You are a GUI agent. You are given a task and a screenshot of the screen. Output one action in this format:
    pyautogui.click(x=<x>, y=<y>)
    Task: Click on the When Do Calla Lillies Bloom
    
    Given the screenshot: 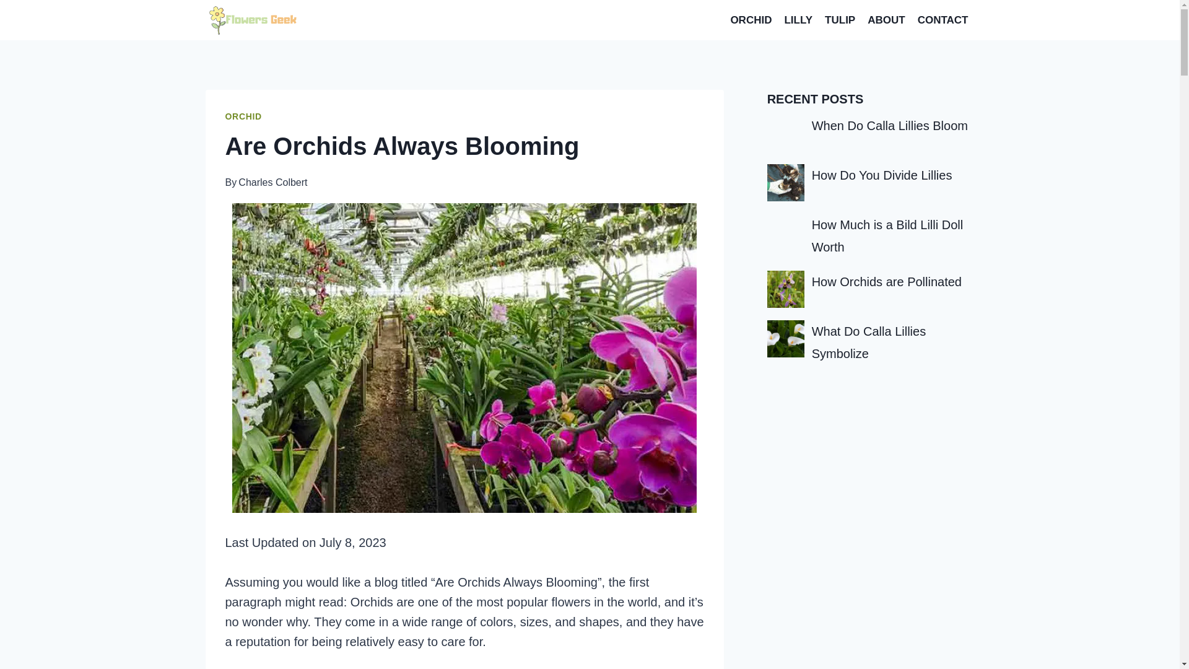 What is the action you would take?
    pyautogui.click(x=889, y=125)
    